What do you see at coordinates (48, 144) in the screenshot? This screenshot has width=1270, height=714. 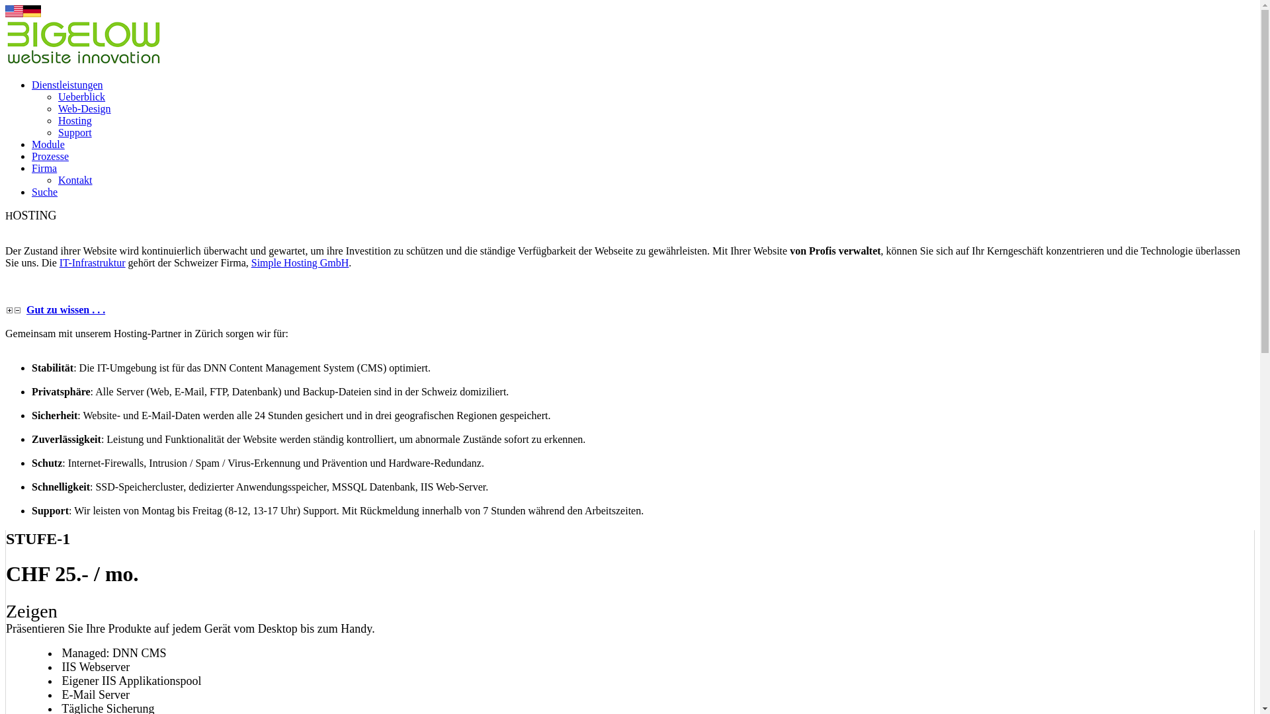 I see `Module` at bounding box center [48, 144].